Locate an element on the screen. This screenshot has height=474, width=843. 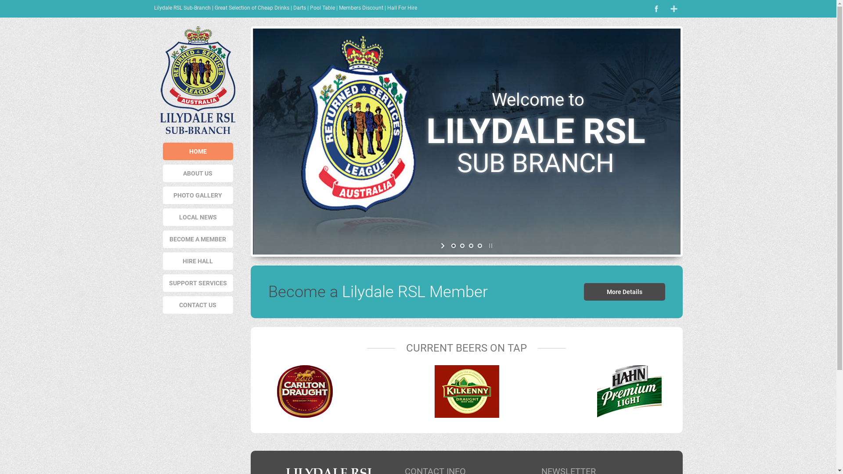
CONTACT US is located at coordinates (198, 305).